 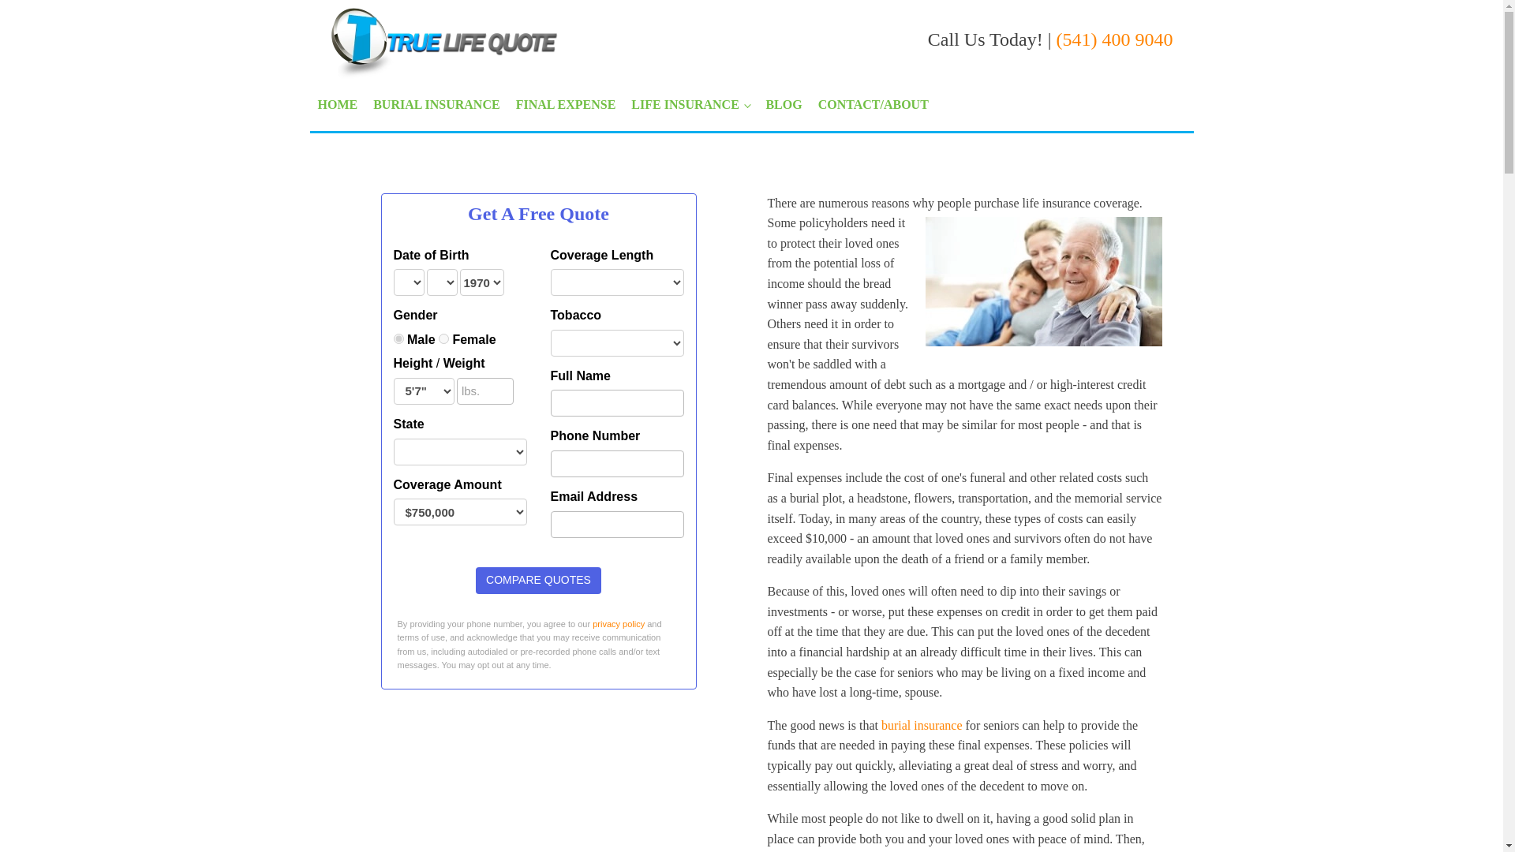 I want to click on LIFE INSURANCE, so click(x=690, y=105).